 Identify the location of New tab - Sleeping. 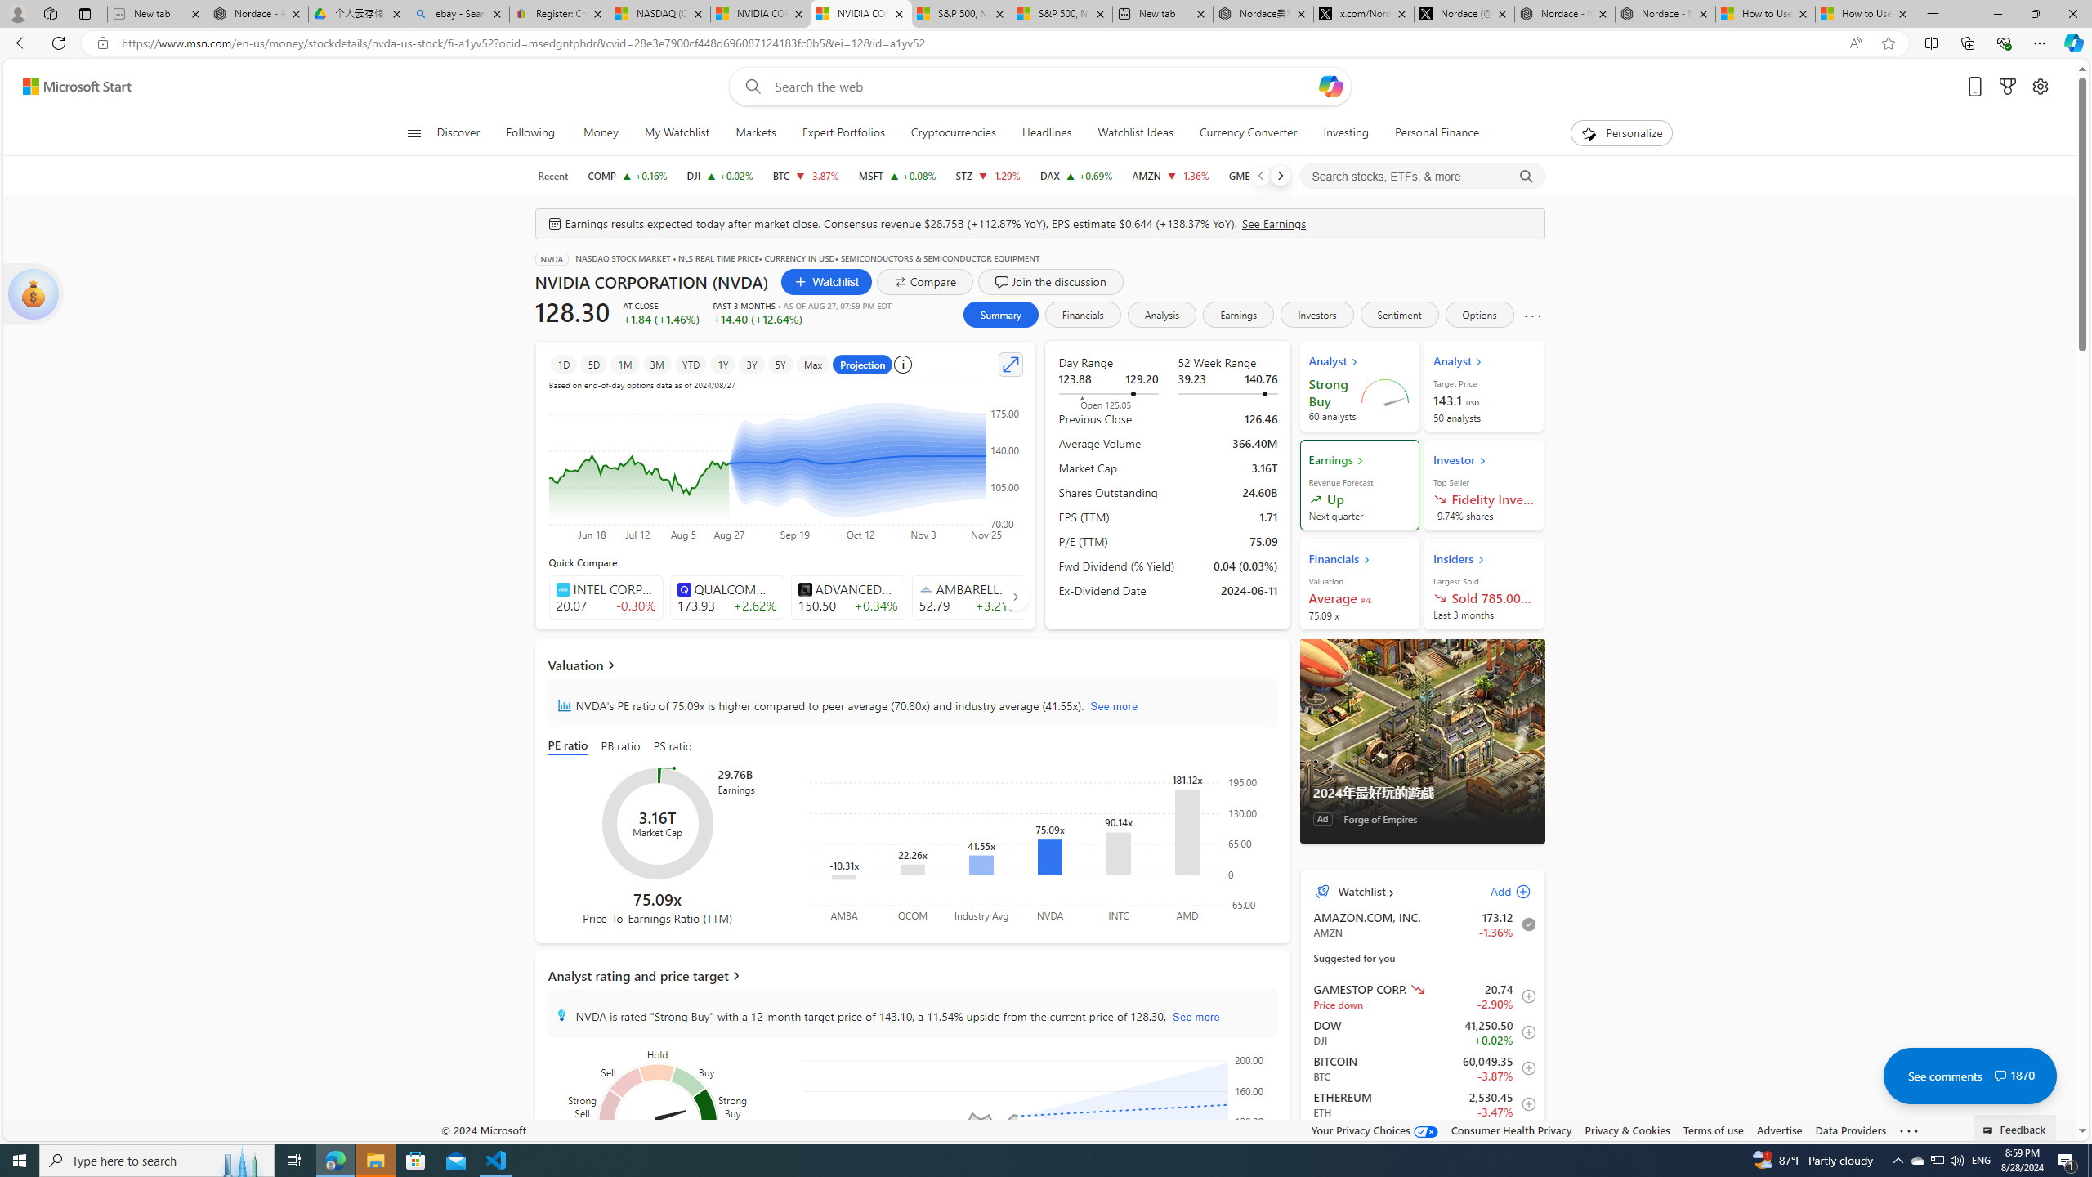
(157, 14).